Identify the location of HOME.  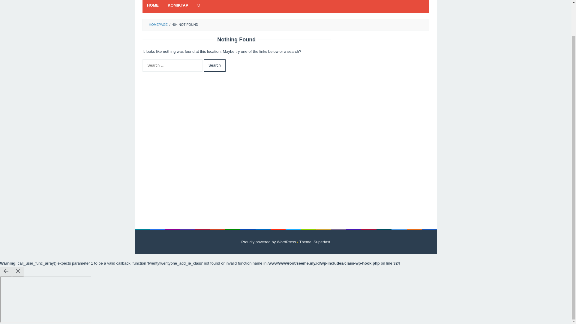
(152, 7).